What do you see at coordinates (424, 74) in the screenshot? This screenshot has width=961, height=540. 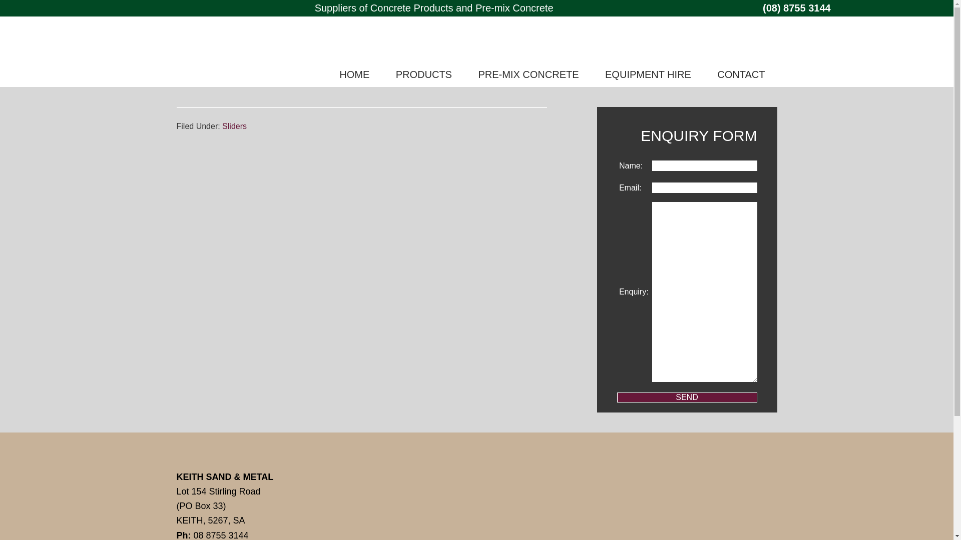 I see `PRODUCTS` at bounding box center [424, 74].